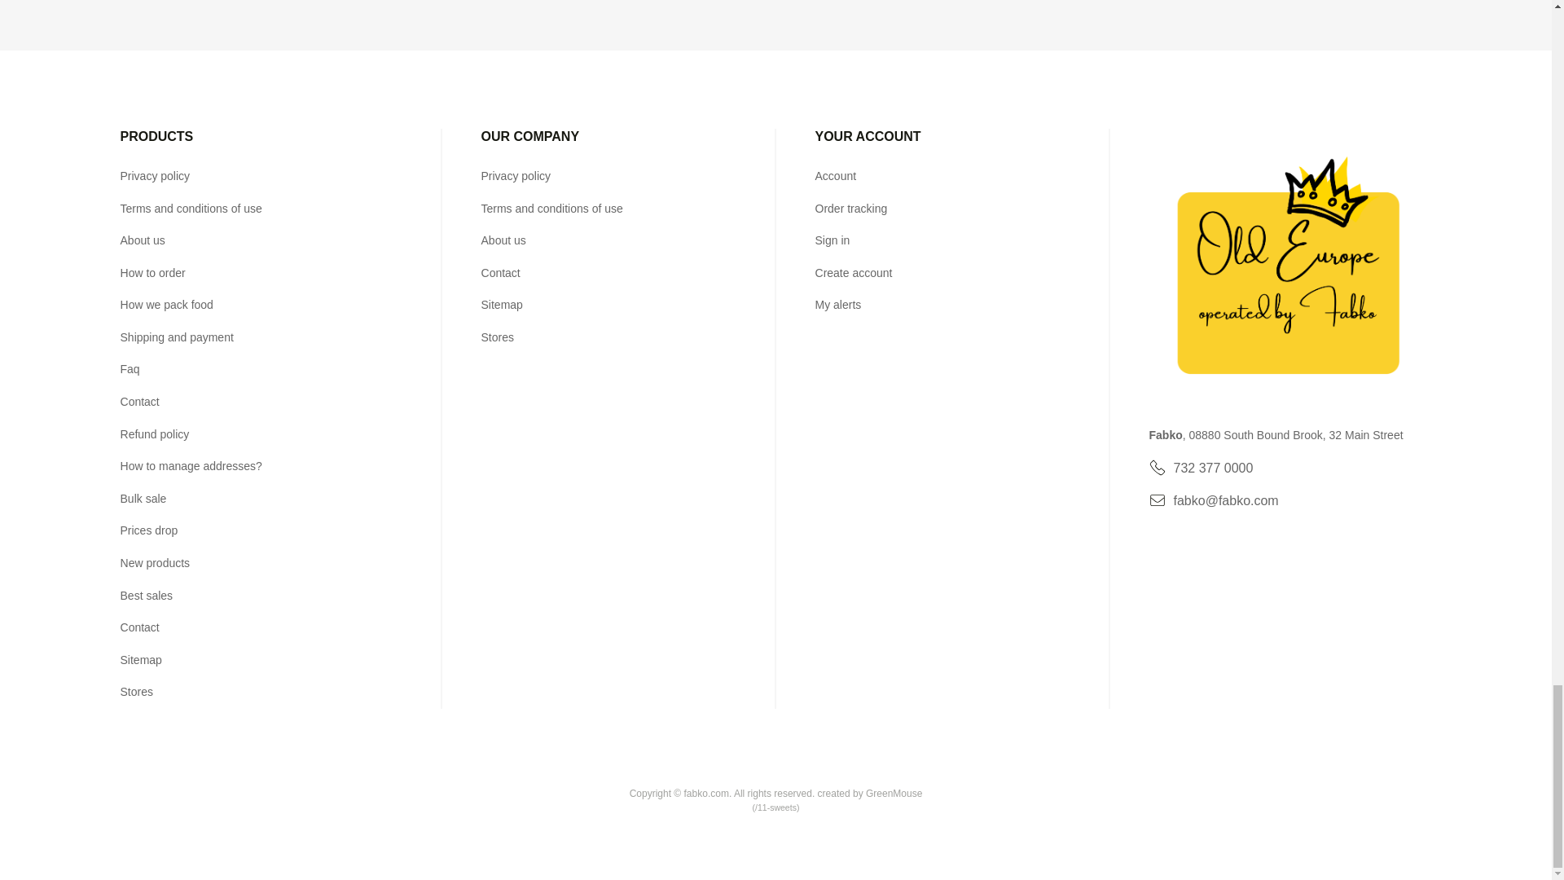 This screenshot has width=1564, height=880. Describe the element at coordinates (166, 305) in the screenshot. I see `How we pack food at fabko.com` at that location.